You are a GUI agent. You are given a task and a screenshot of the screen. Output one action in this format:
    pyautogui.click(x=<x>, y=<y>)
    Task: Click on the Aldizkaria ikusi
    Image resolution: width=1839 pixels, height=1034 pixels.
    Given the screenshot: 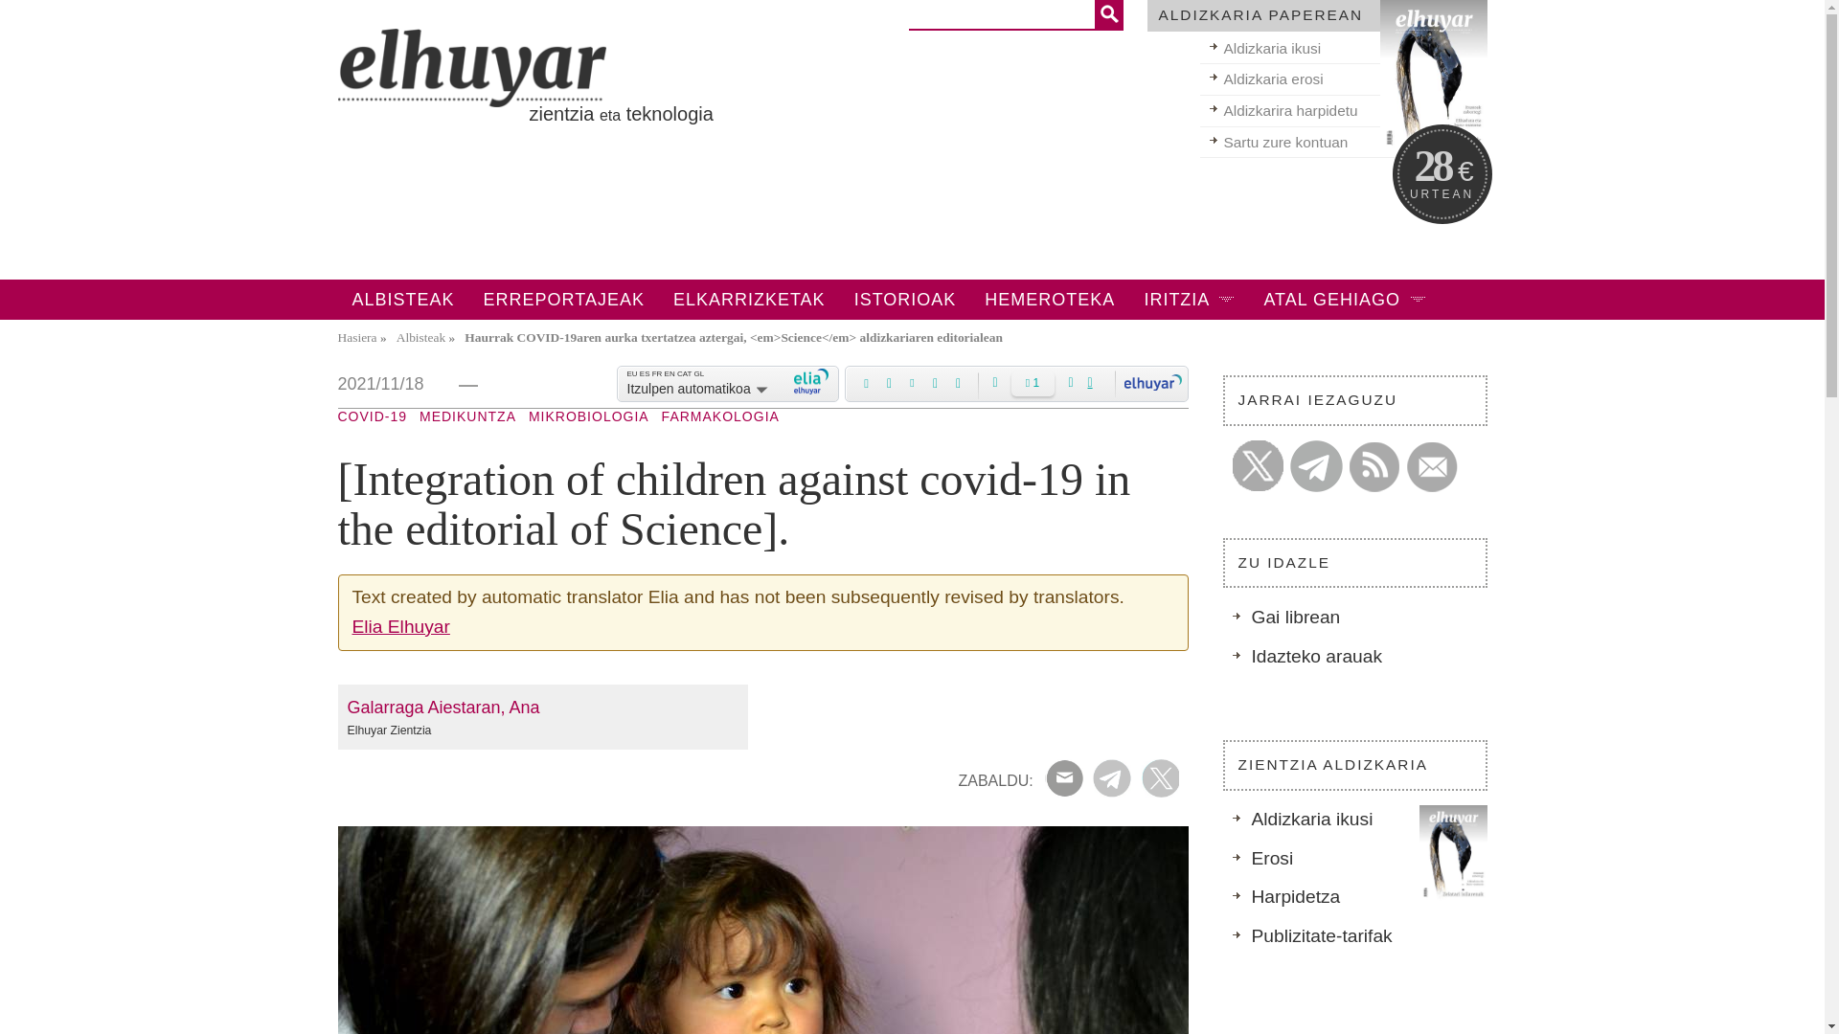 What is the action you would take?
    pyautogui.click(x=1342, y=49)
    